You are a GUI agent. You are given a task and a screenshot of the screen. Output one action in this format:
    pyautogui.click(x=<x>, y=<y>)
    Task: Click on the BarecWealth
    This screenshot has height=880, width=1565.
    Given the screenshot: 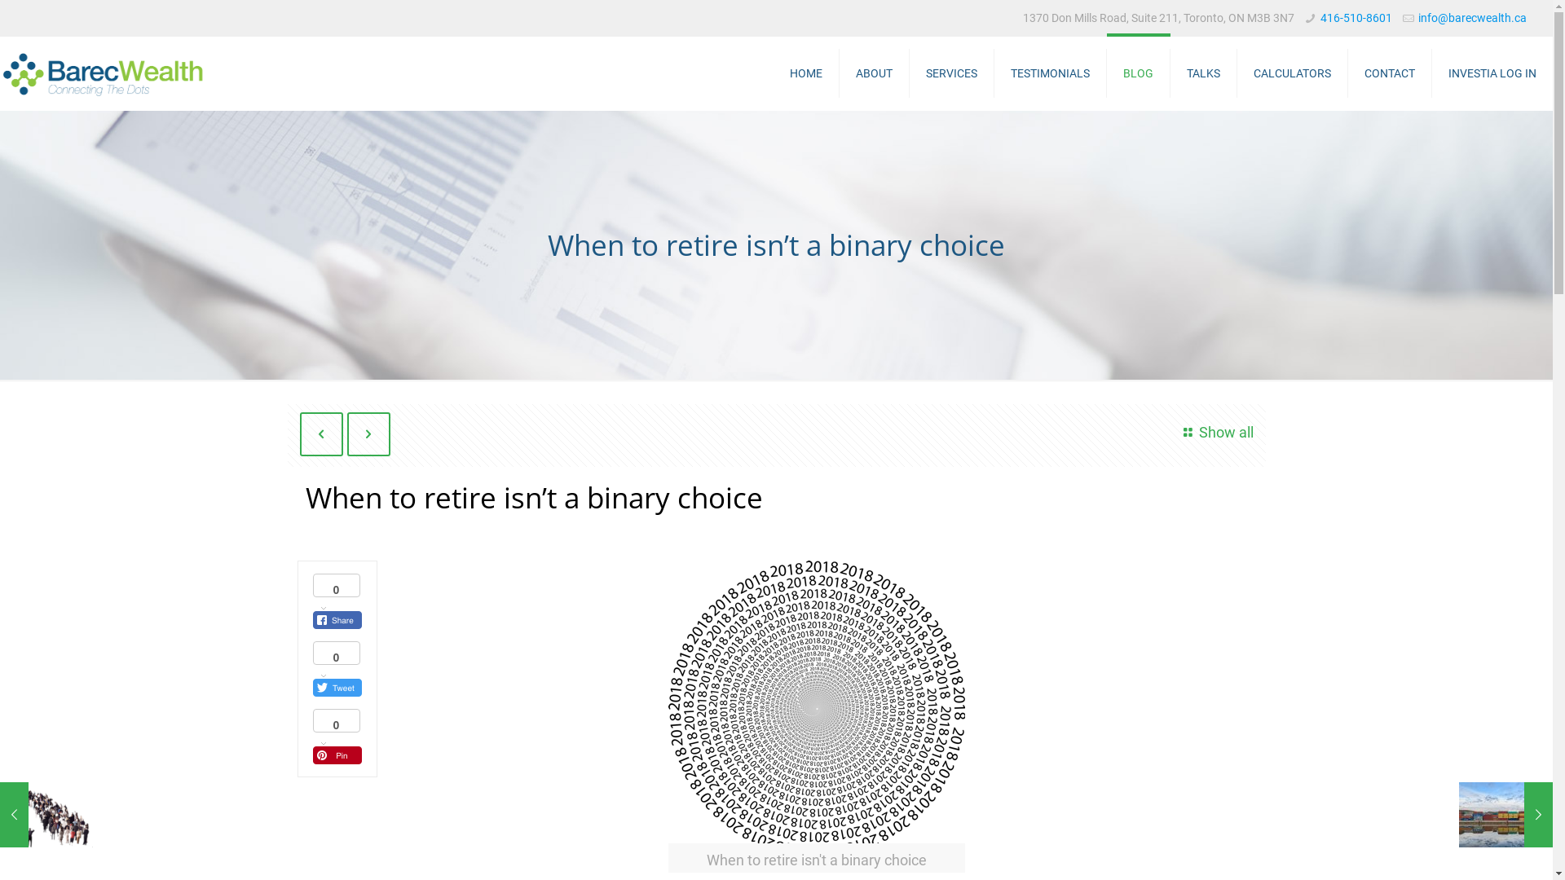 What is the action you would take?
    pyautogui.click(x=103, y=73)
    